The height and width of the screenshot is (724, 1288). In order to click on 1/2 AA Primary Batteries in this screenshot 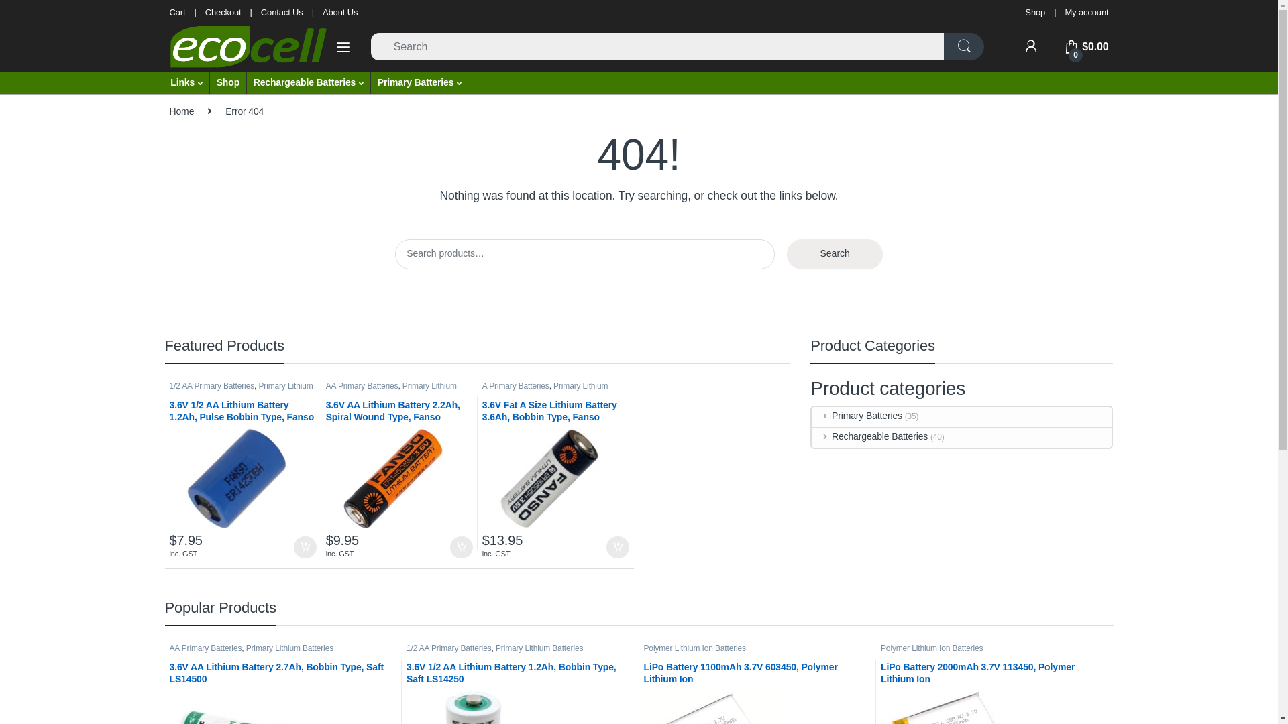, I will do `click(212, 386)`.